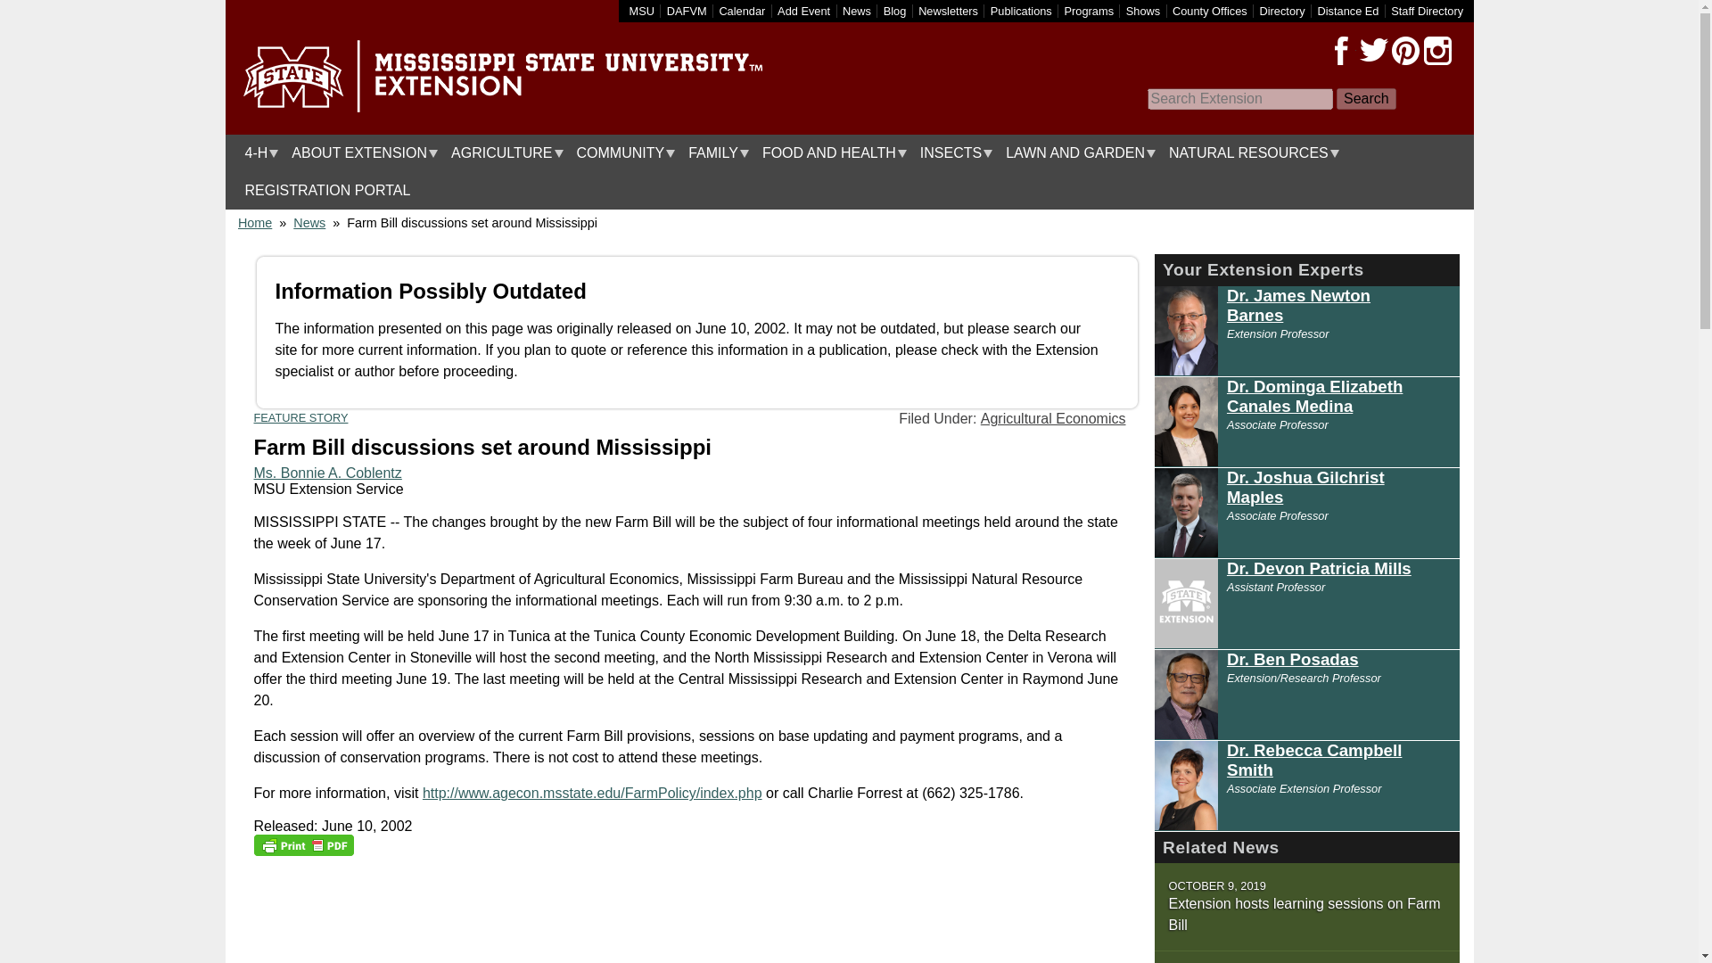 The height and width of the screenshot is (963, 1712). Describe the element at coordinates (895, 11) in the screenshot. I see `Blog` at that location.